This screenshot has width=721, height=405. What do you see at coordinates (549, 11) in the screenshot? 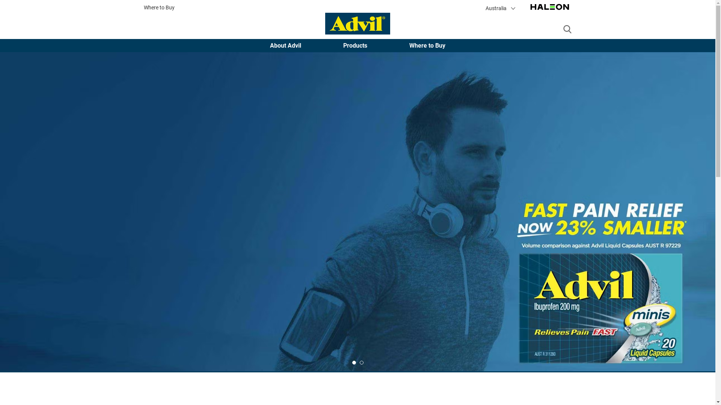
I see `Haleon` at bounding box center [549, 11].